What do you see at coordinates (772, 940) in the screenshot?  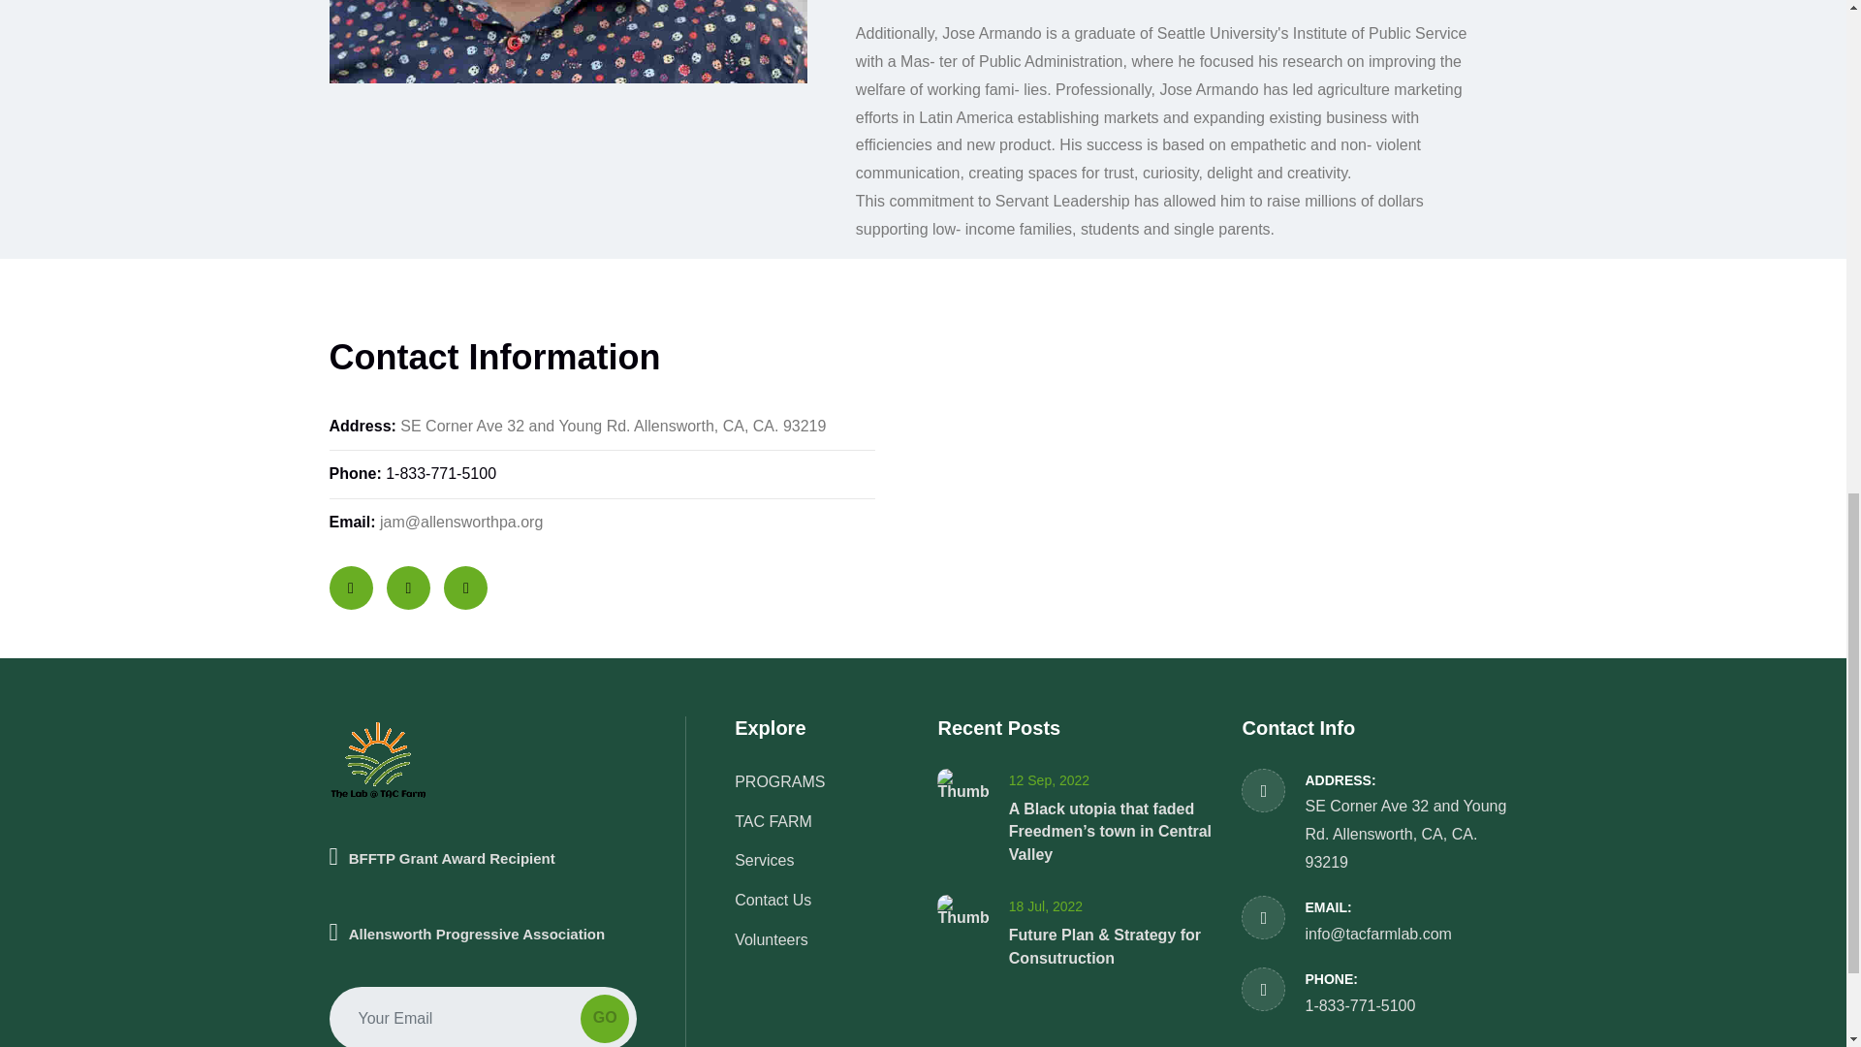 I see `Volunteers` at bounding box center [772, 940].